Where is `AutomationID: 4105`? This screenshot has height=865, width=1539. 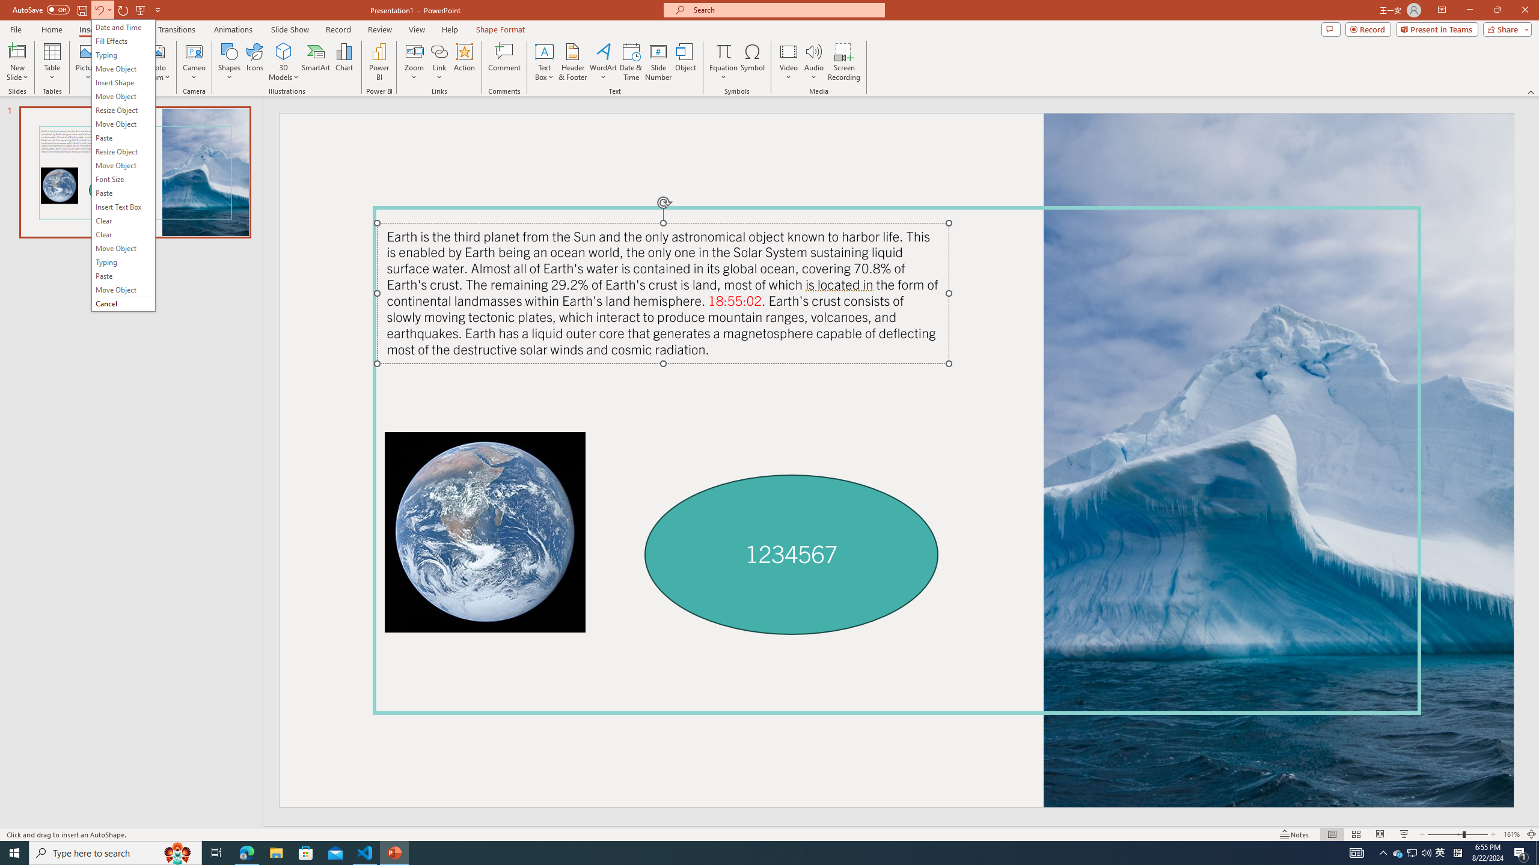 AutomationID: 4105 is located at coordinates (1356, 853).